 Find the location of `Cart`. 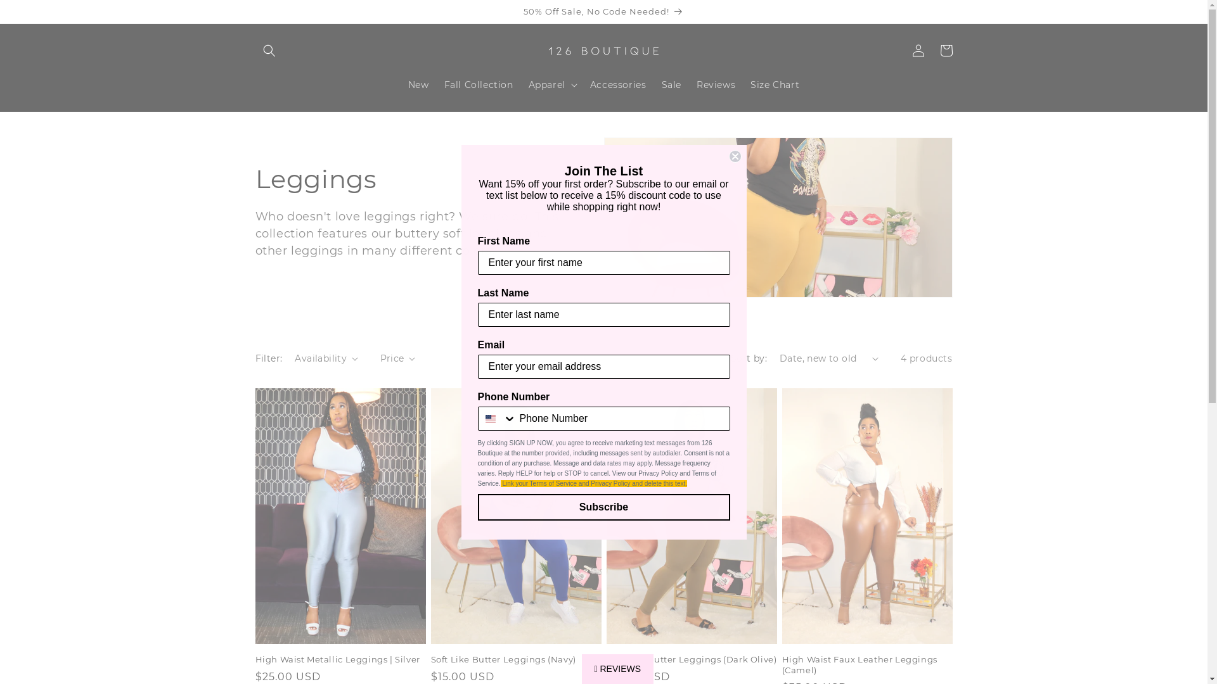

Cart is located at coordinates (946, 51).